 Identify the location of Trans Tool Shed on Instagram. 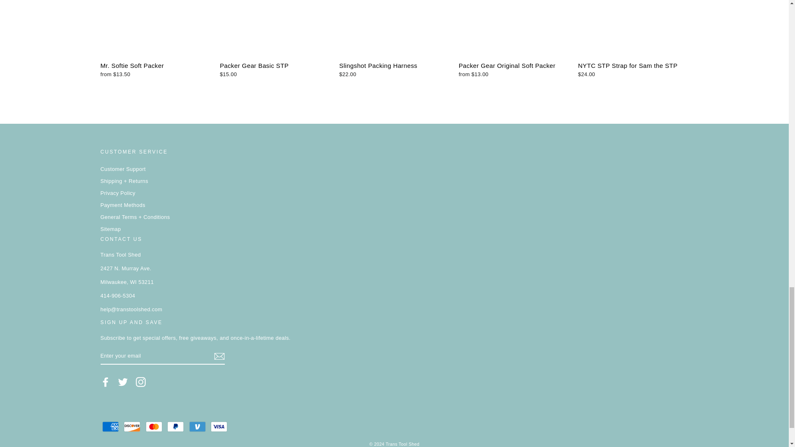
(141, 382).